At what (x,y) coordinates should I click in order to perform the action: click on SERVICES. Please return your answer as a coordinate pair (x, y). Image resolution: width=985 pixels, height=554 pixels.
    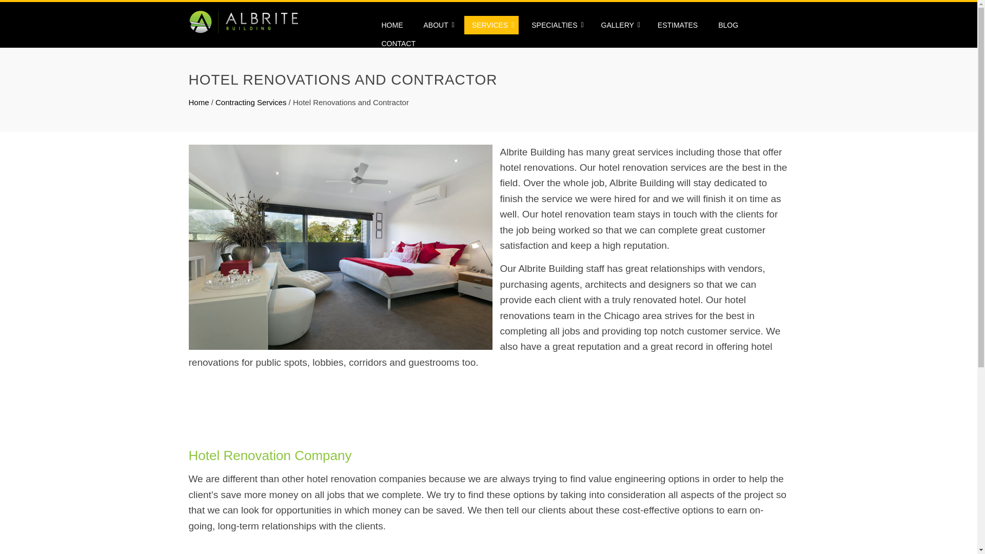
    Looking at the image, I should click on (491, 25).